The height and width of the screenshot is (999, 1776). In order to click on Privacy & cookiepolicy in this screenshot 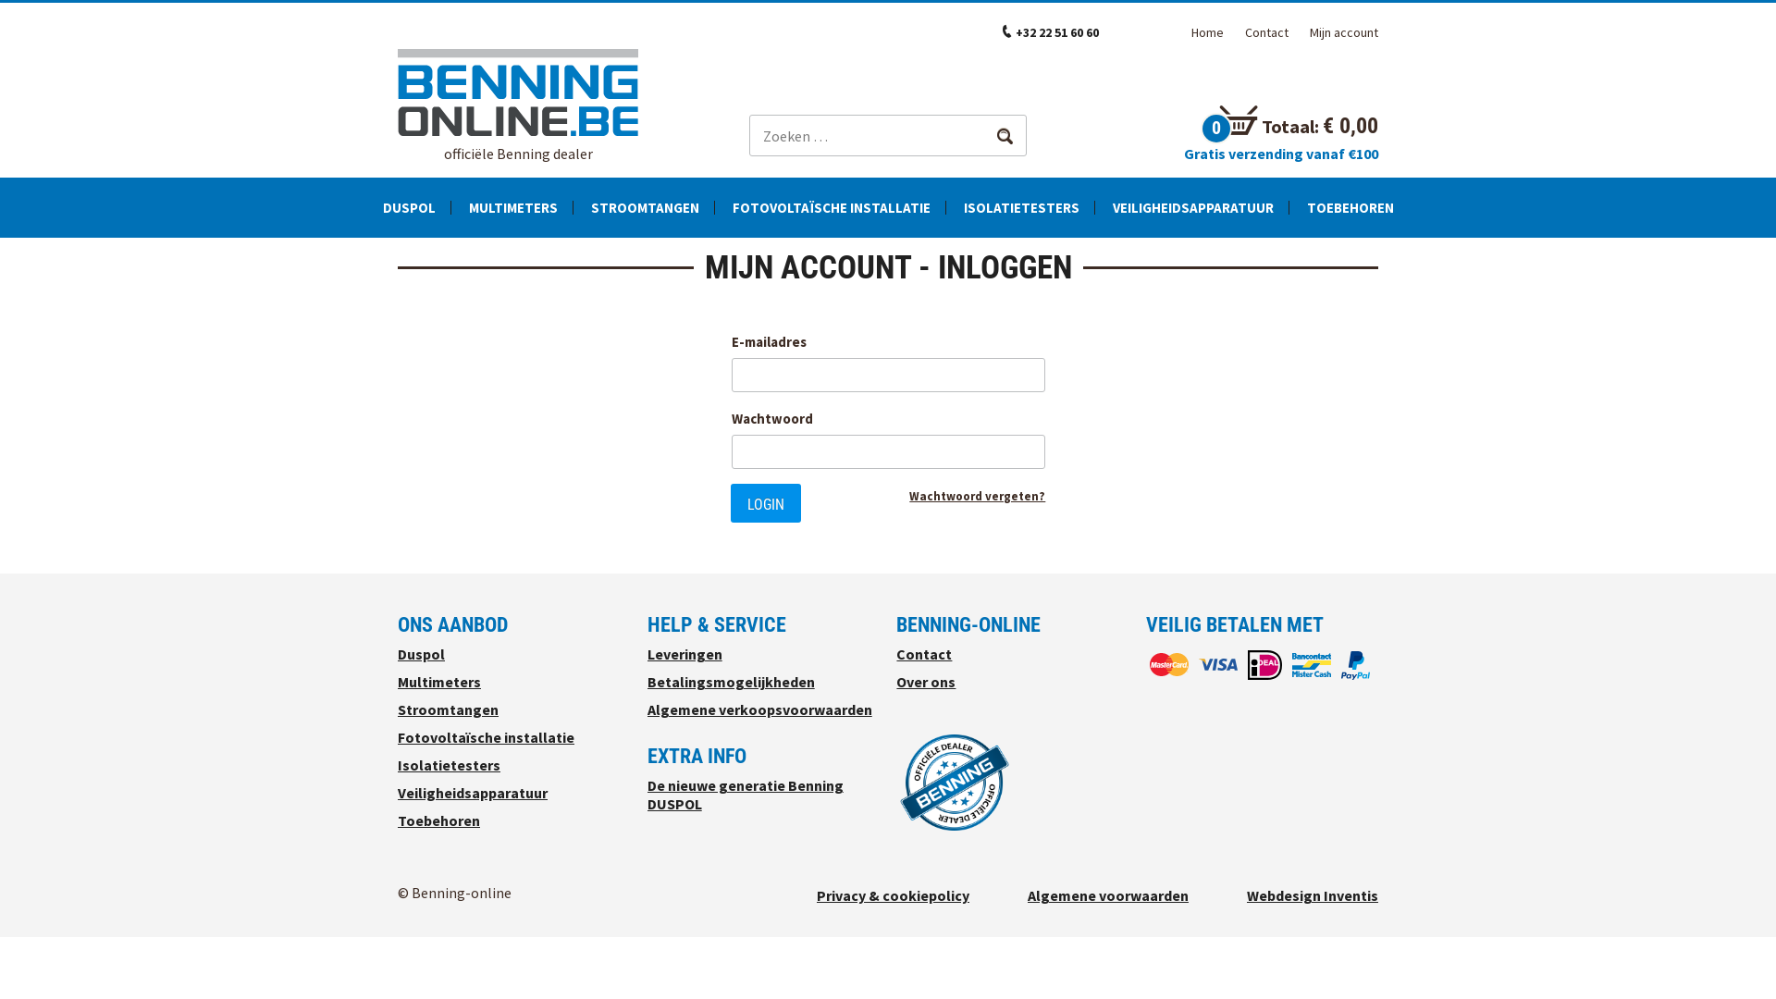, I will do `click(894, 895)`.